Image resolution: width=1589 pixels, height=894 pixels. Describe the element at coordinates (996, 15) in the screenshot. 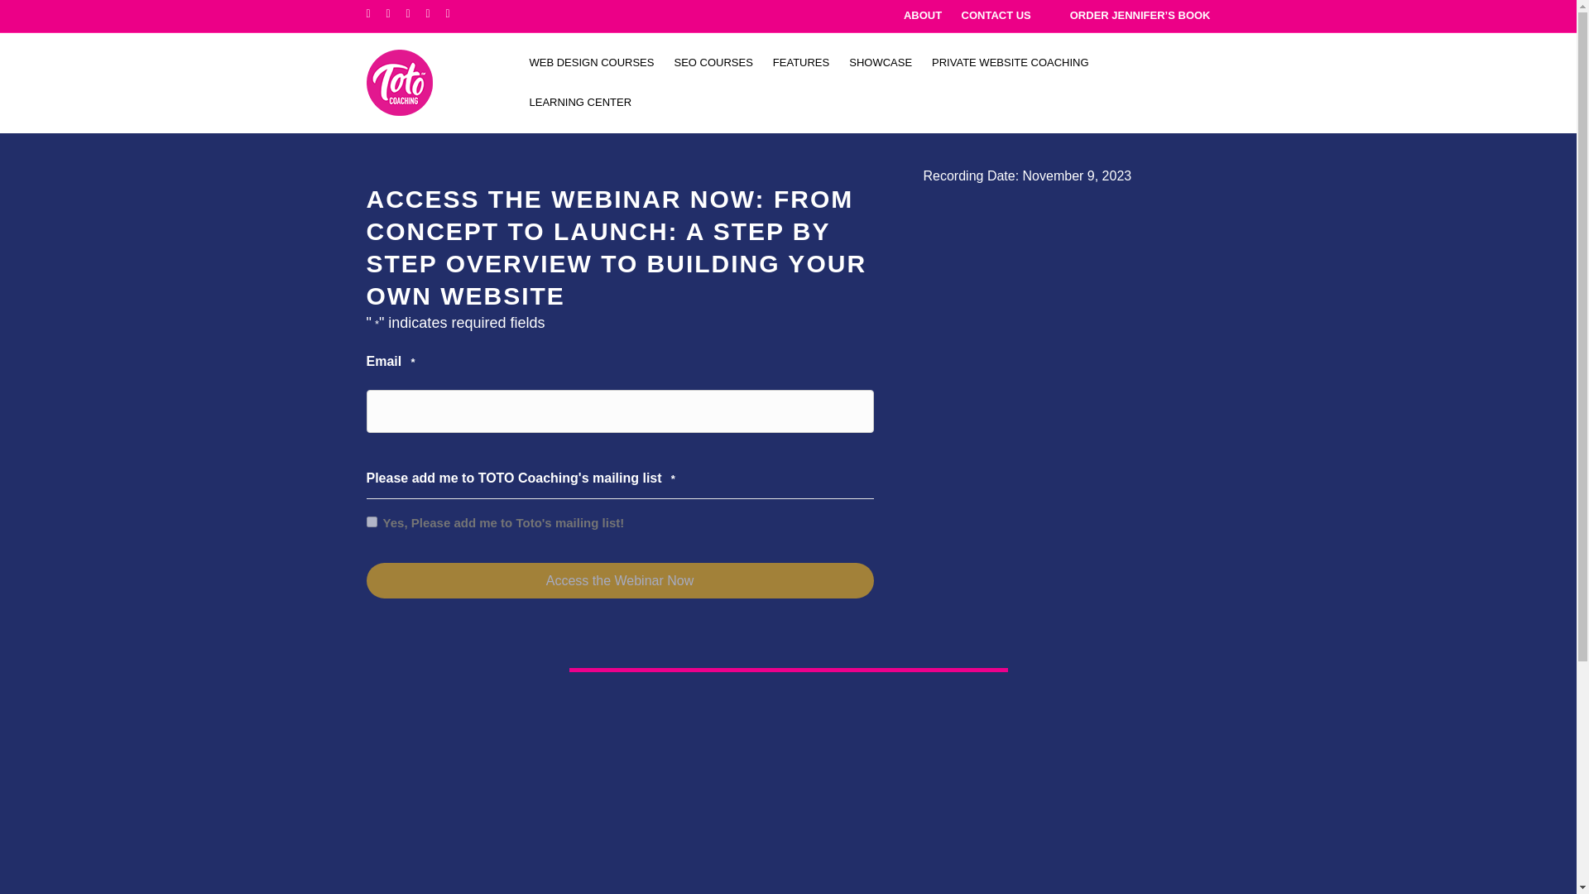

I see `CONTACT US` at that location.